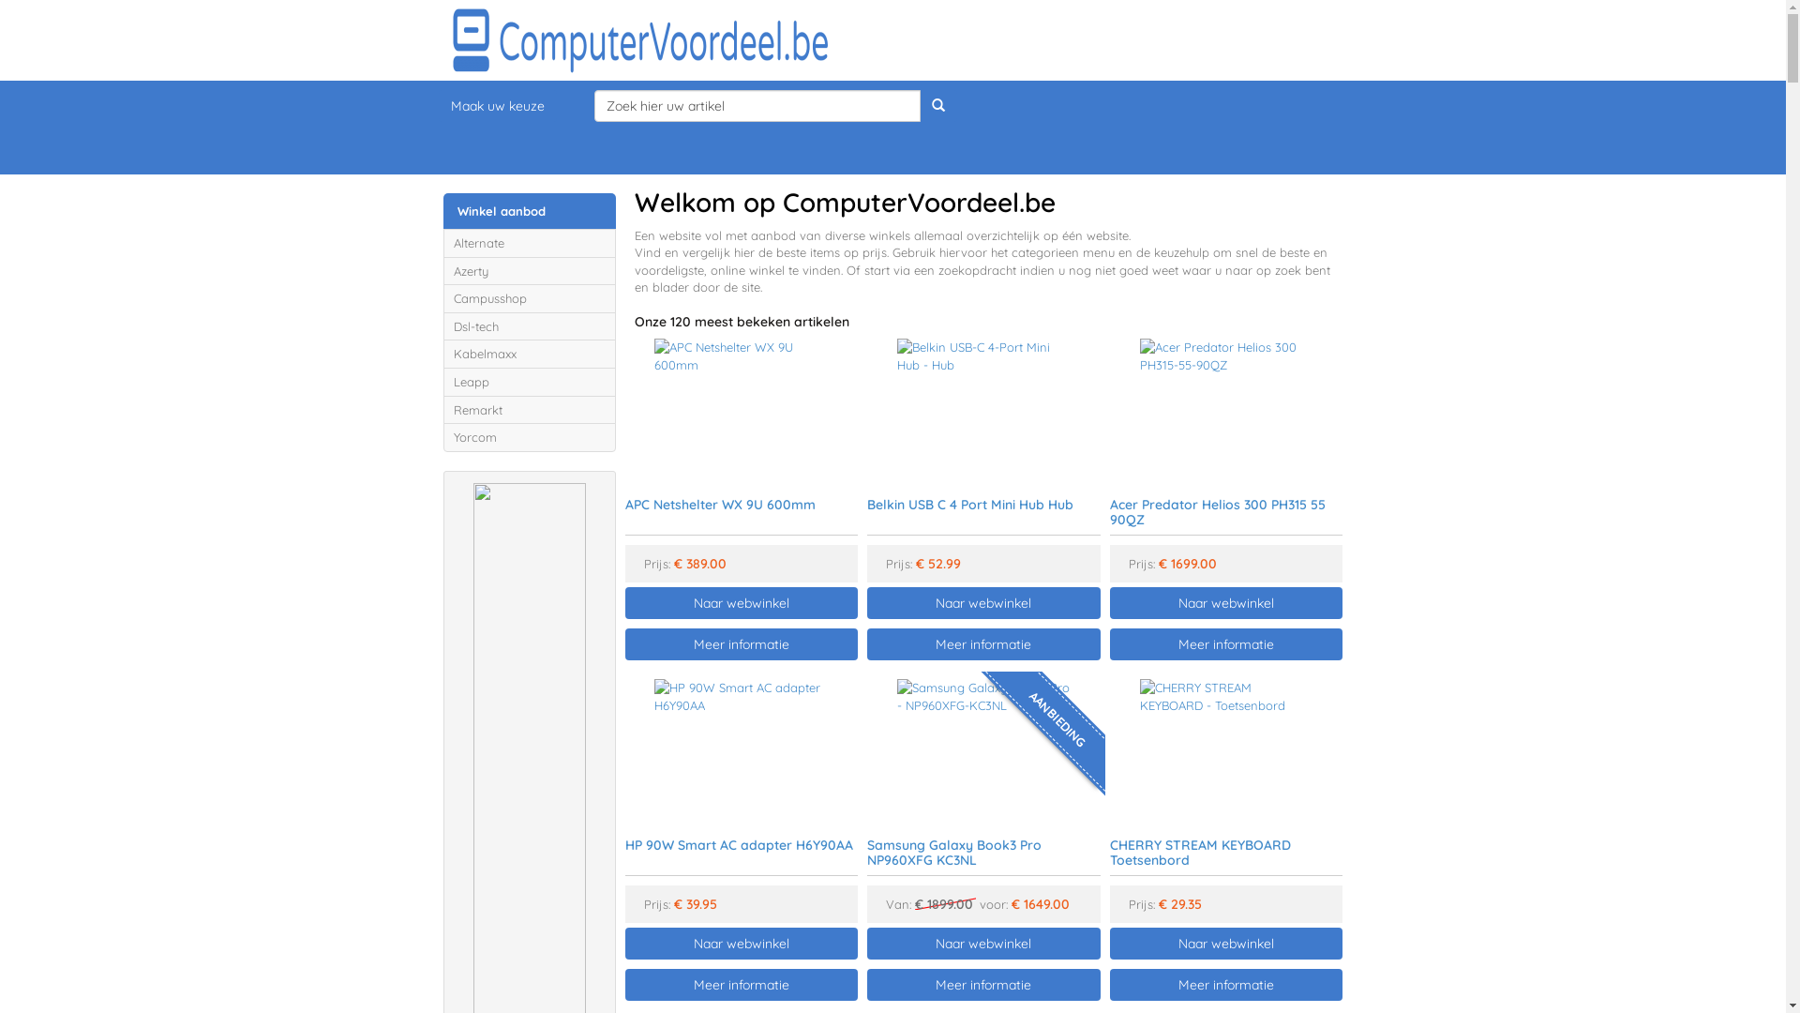  Describe the element at coordinates (741, 944) in the screenshot. I see `Naar webwinkel` at that location.